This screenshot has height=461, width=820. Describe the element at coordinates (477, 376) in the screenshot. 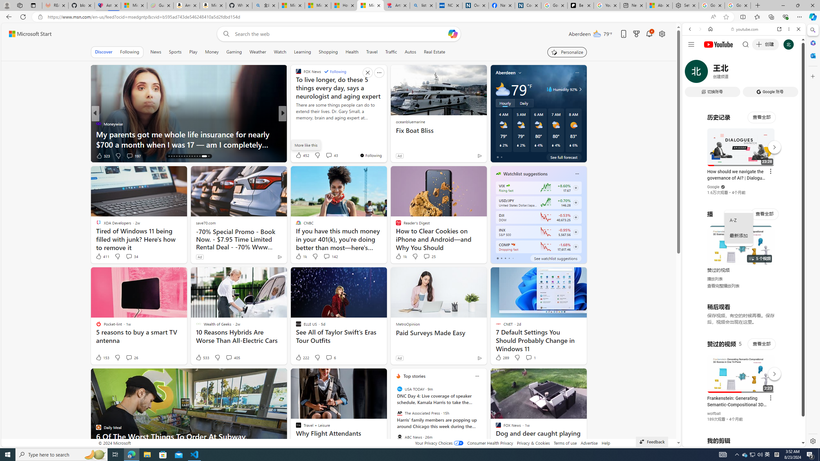

I see `Class: icon-img` at that location.